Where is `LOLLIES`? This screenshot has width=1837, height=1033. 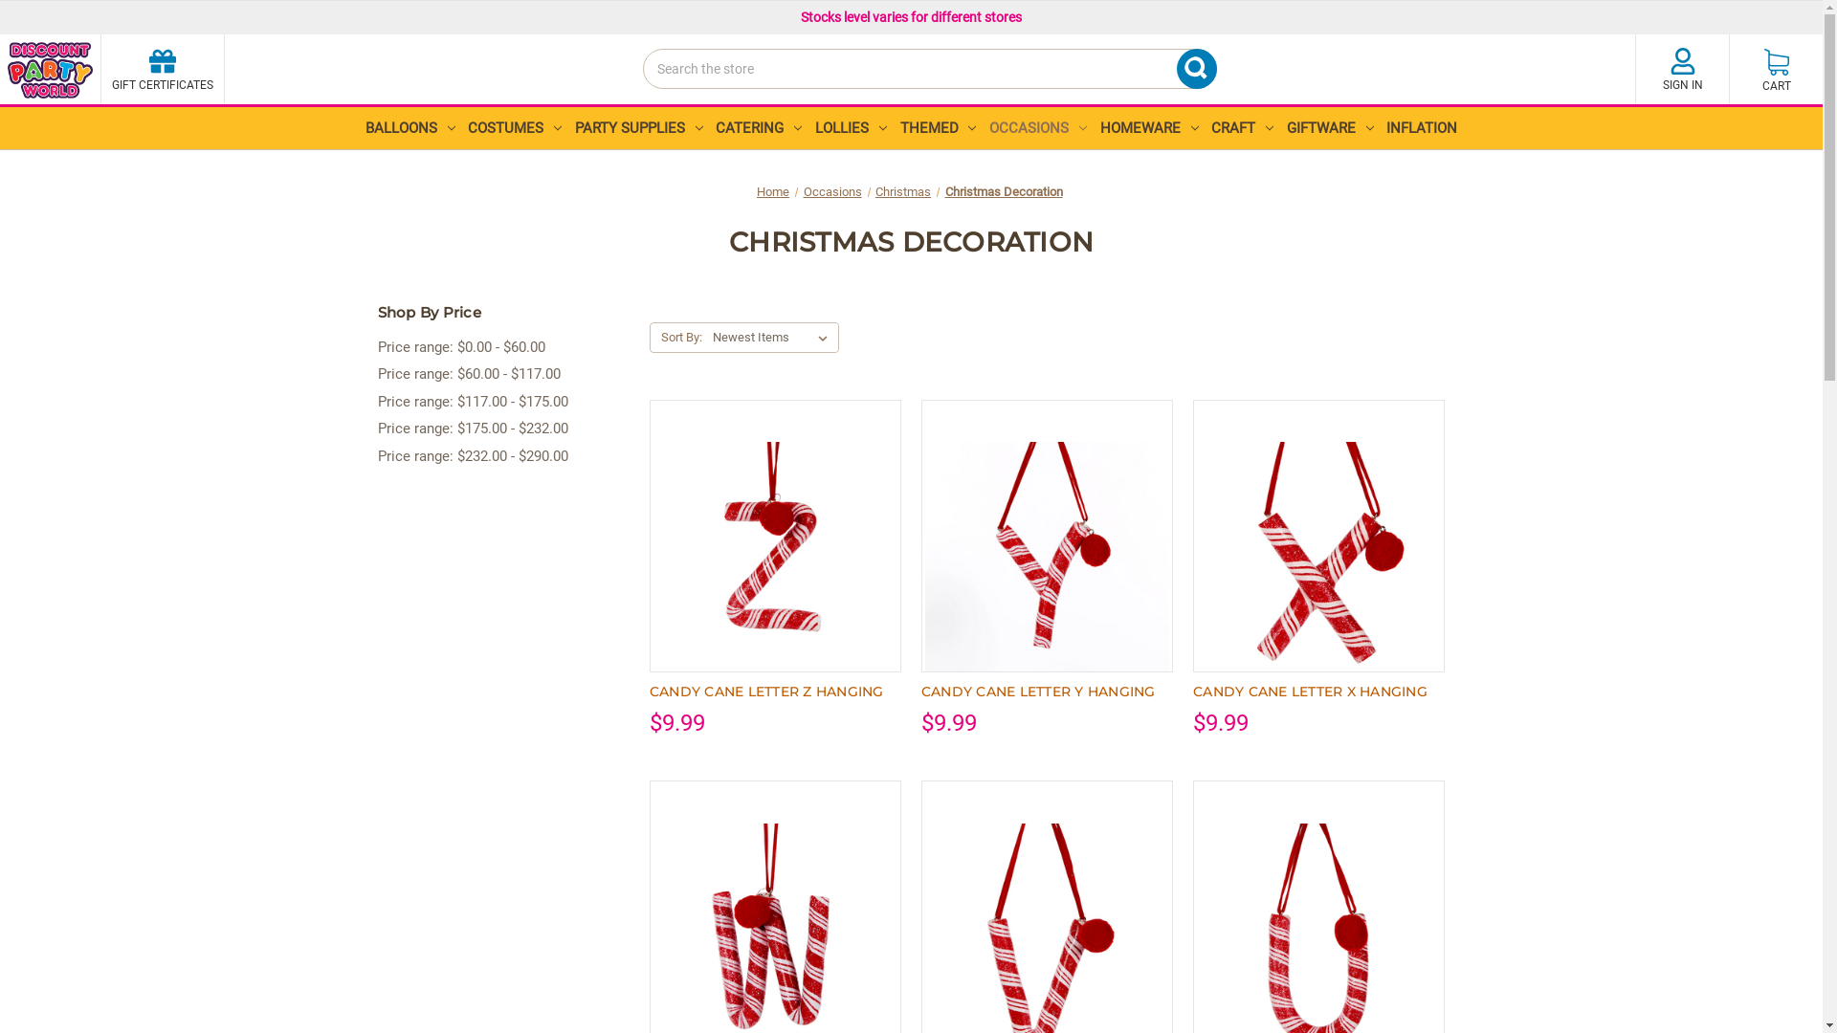 LOLLIES is located at coordinates (852, 128).